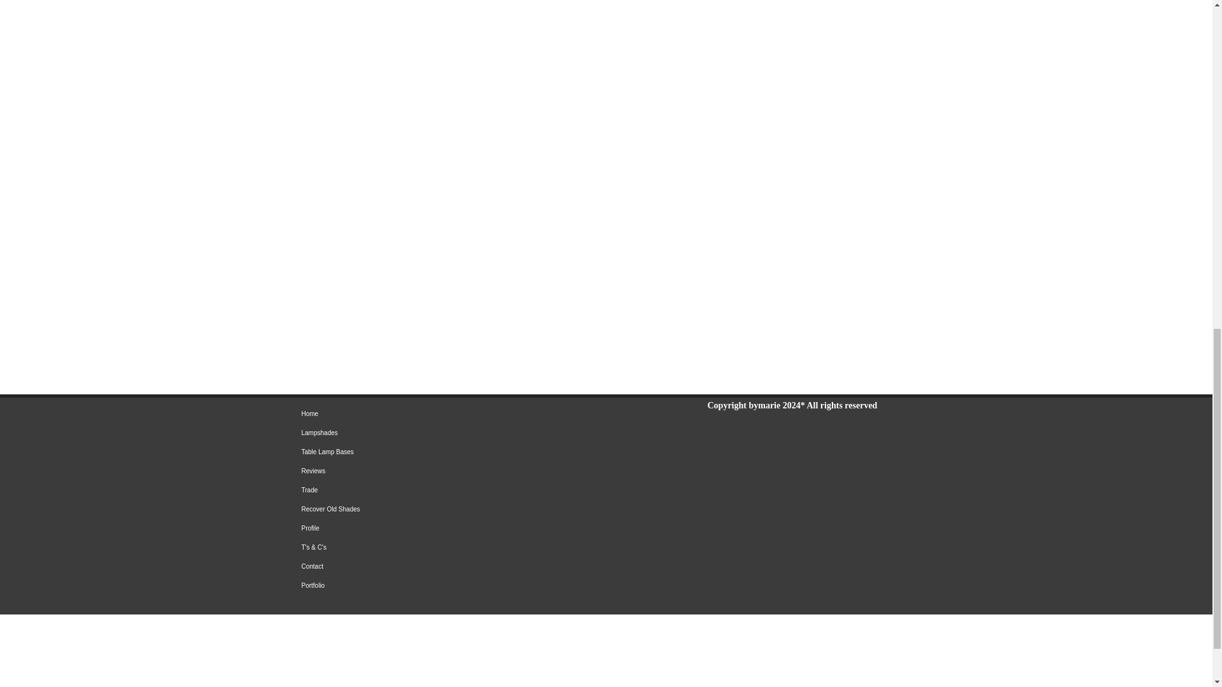  Describe the element at coordinates (425, 586) in the screenshot. I see `Portfolio` at that location.